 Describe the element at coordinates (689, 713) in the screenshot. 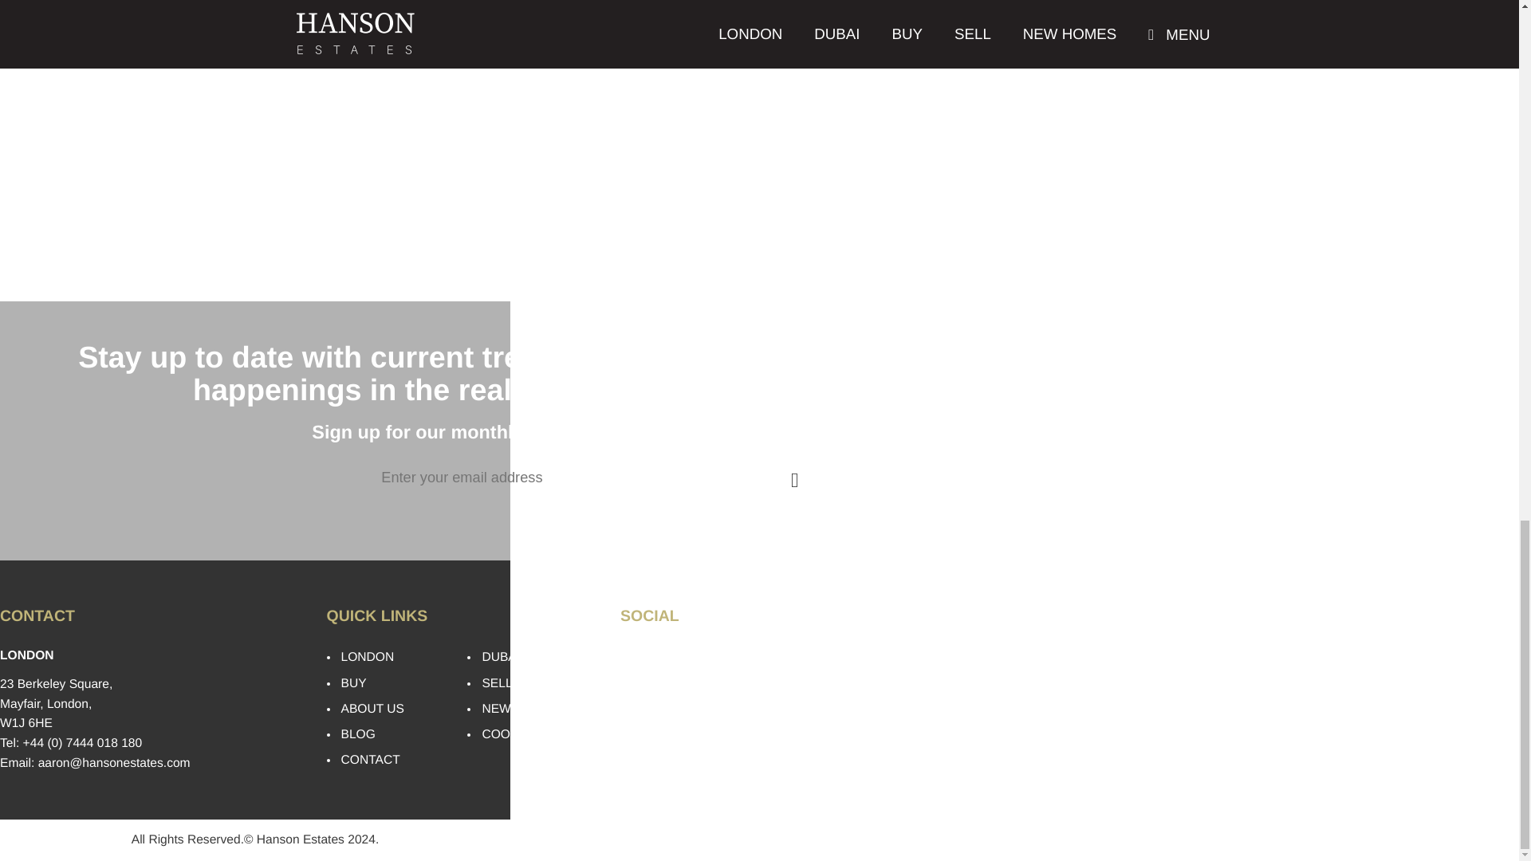

I see `CONNECT WITH US` at that location.